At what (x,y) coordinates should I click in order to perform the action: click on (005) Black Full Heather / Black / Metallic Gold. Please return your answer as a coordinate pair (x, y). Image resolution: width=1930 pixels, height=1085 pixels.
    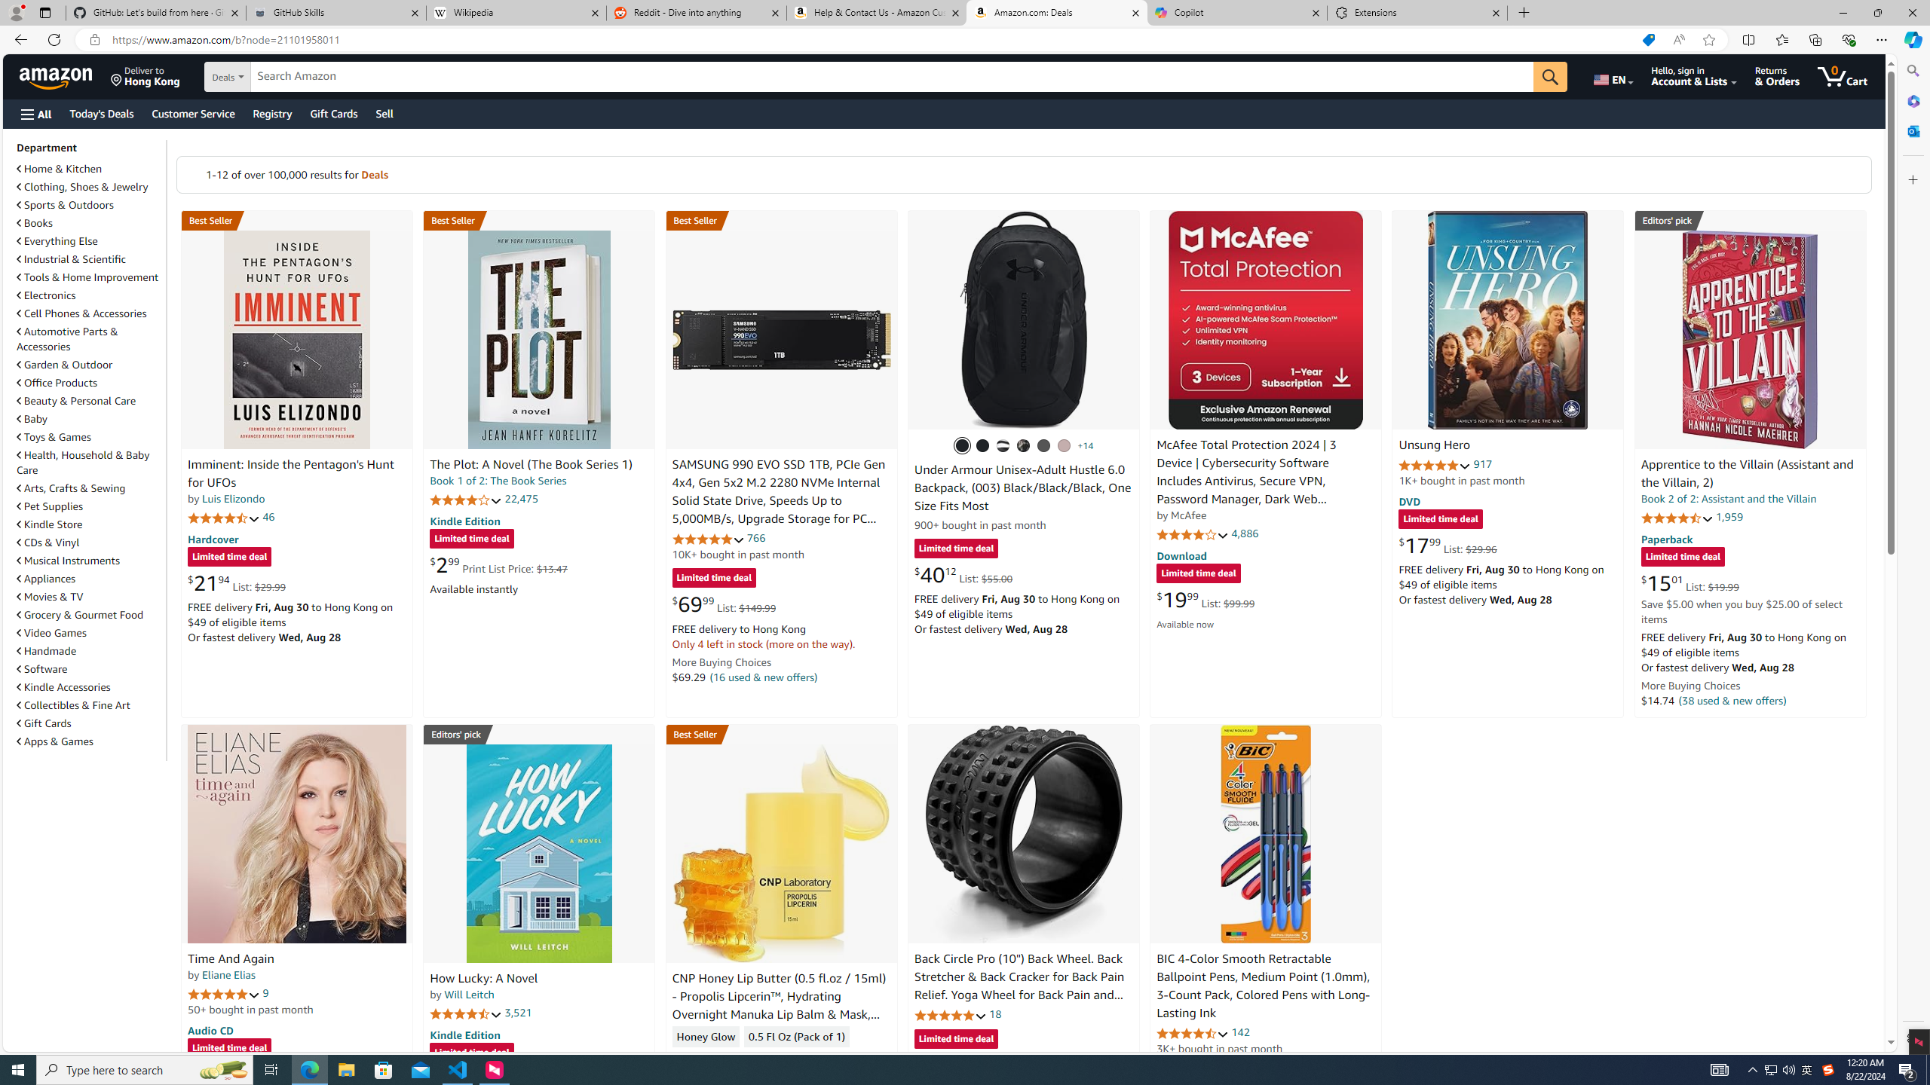
    Looking at the image, I should click on (1045, 446).